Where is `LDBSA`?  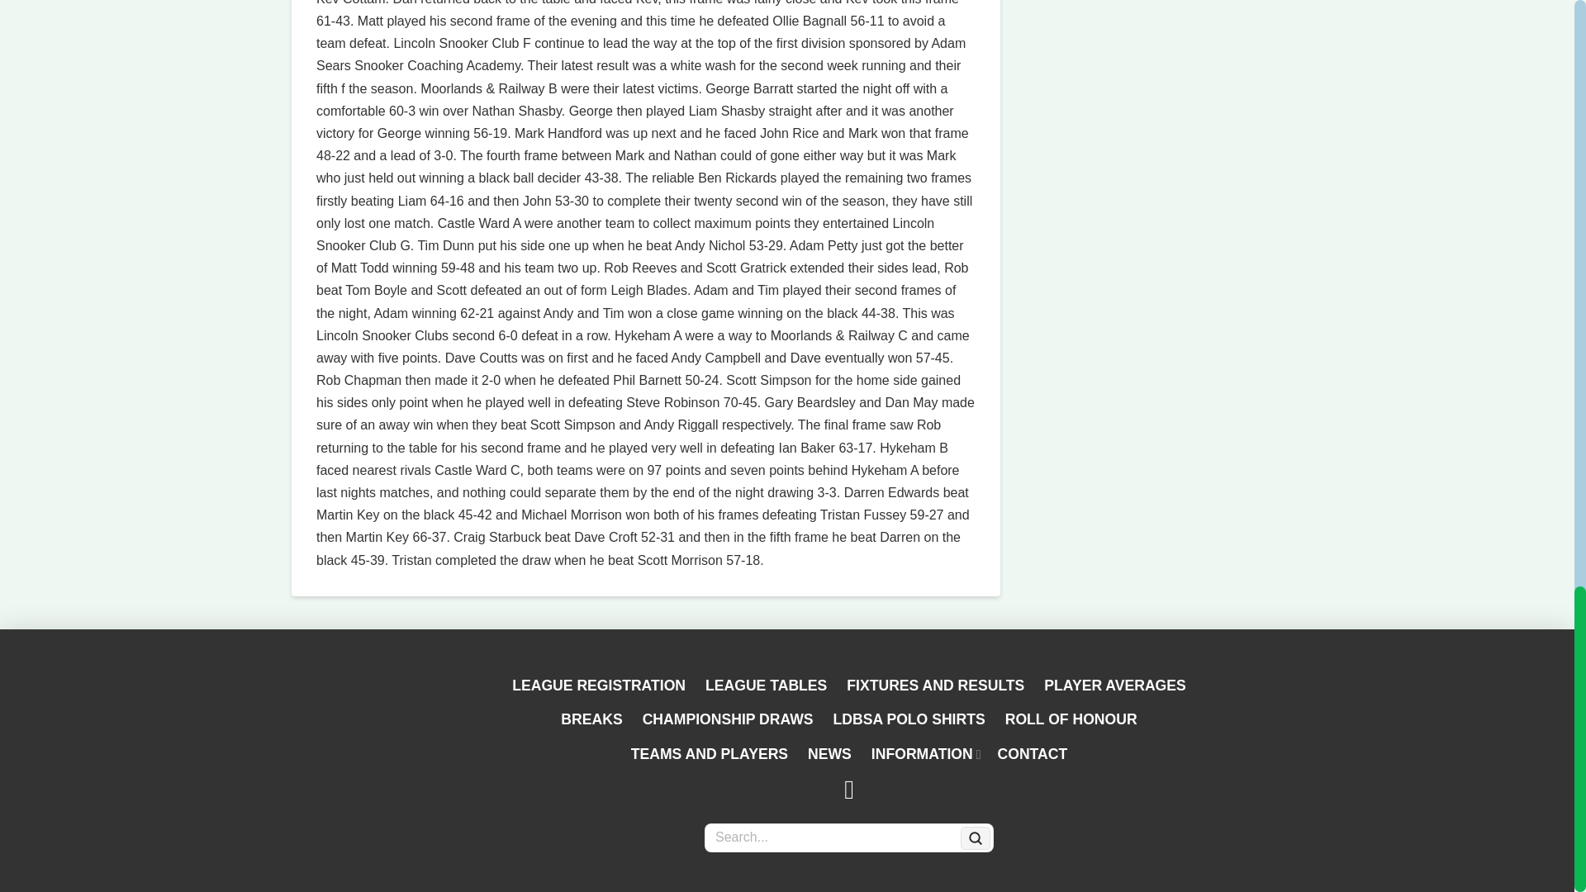
LDBSA is located at coordinates (436, 760).